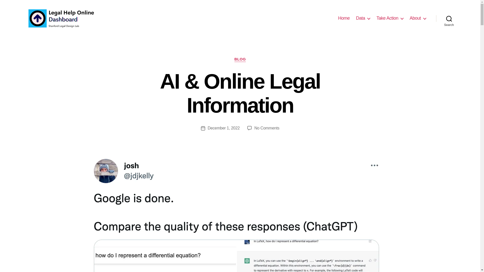 This screenshot has width=484, height=272. What do you see at coordinates (344, 18) in the screenshot?
I see `Home` at bounding box center [344, 18].